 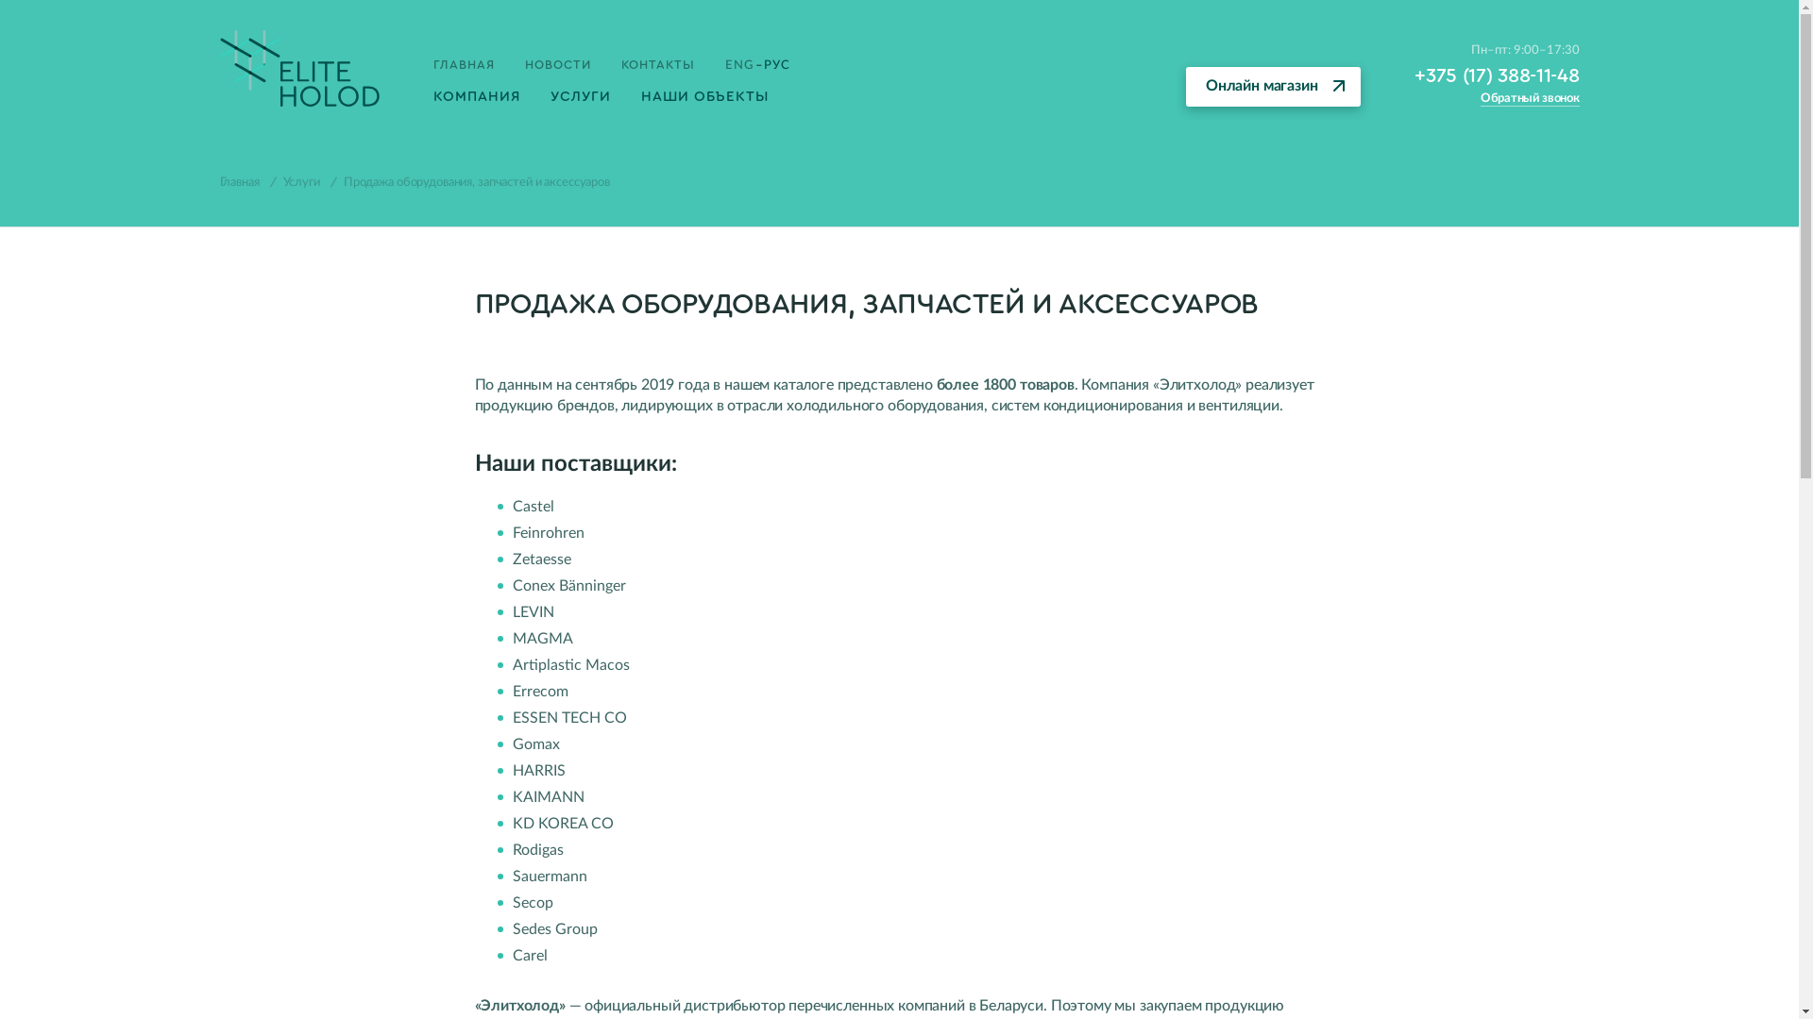 What do you see at coordinates (1497, 75) in the screenshot?
I see `+375 (17) 388-11-48` at bounding box center [1497, 75].